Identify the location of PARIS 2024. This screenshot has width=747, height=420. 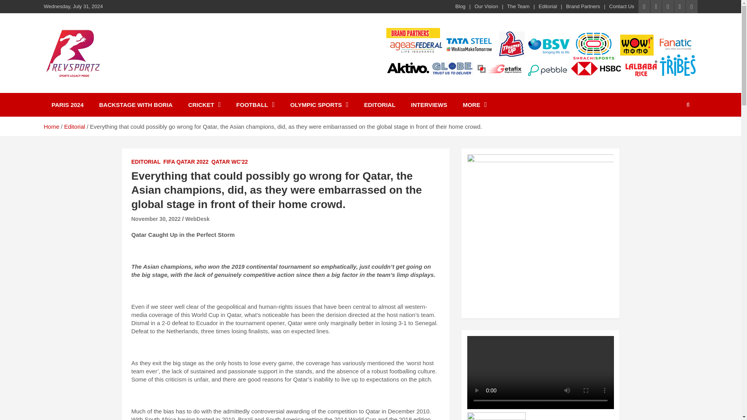
(67, 105).